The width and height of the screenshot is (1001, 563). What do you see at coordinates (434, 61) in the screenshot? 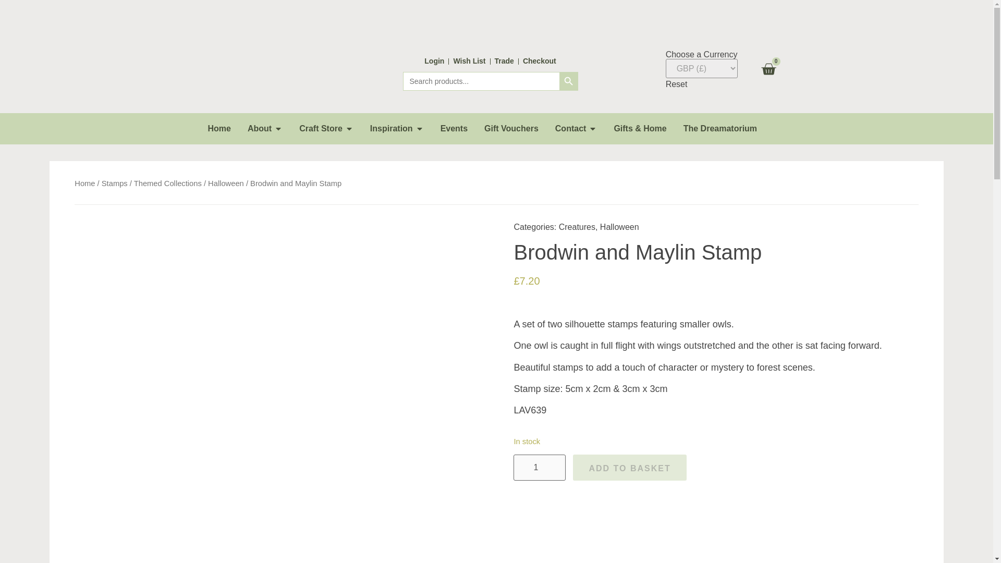
I see `Login` at bounding box center [434, 61].